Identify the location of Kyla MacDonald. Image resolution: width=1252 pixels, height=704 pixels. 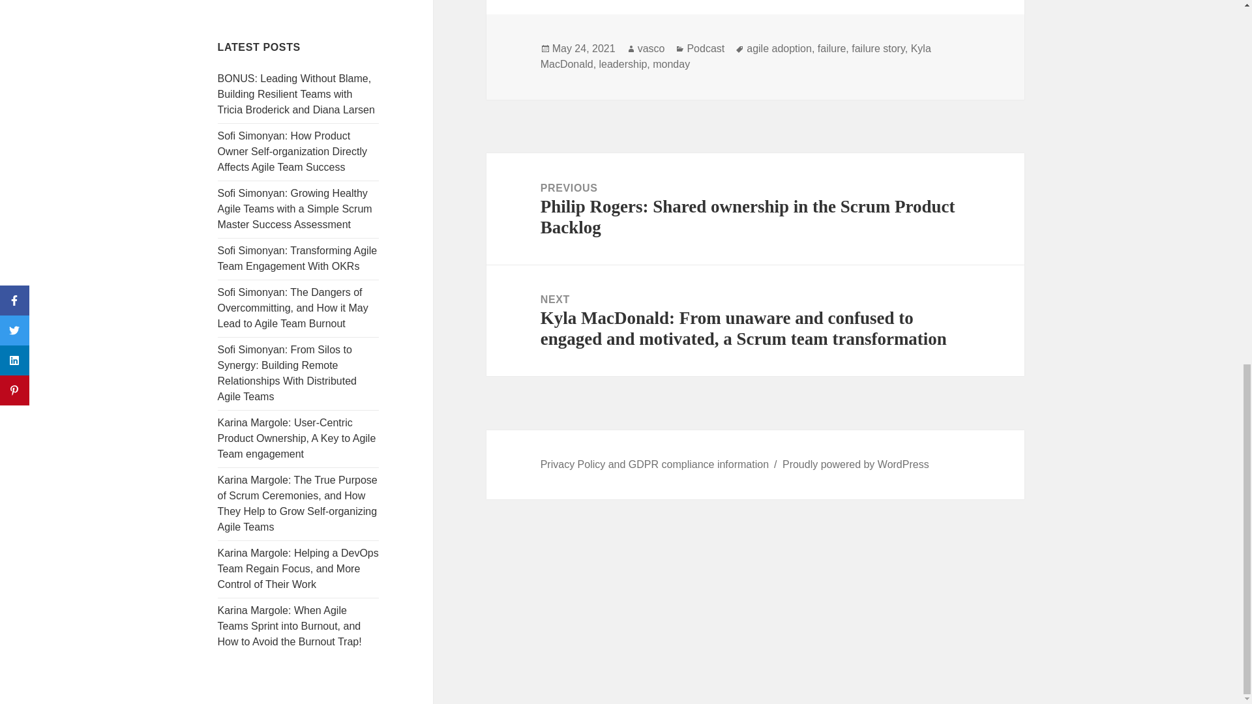
(736, 56).